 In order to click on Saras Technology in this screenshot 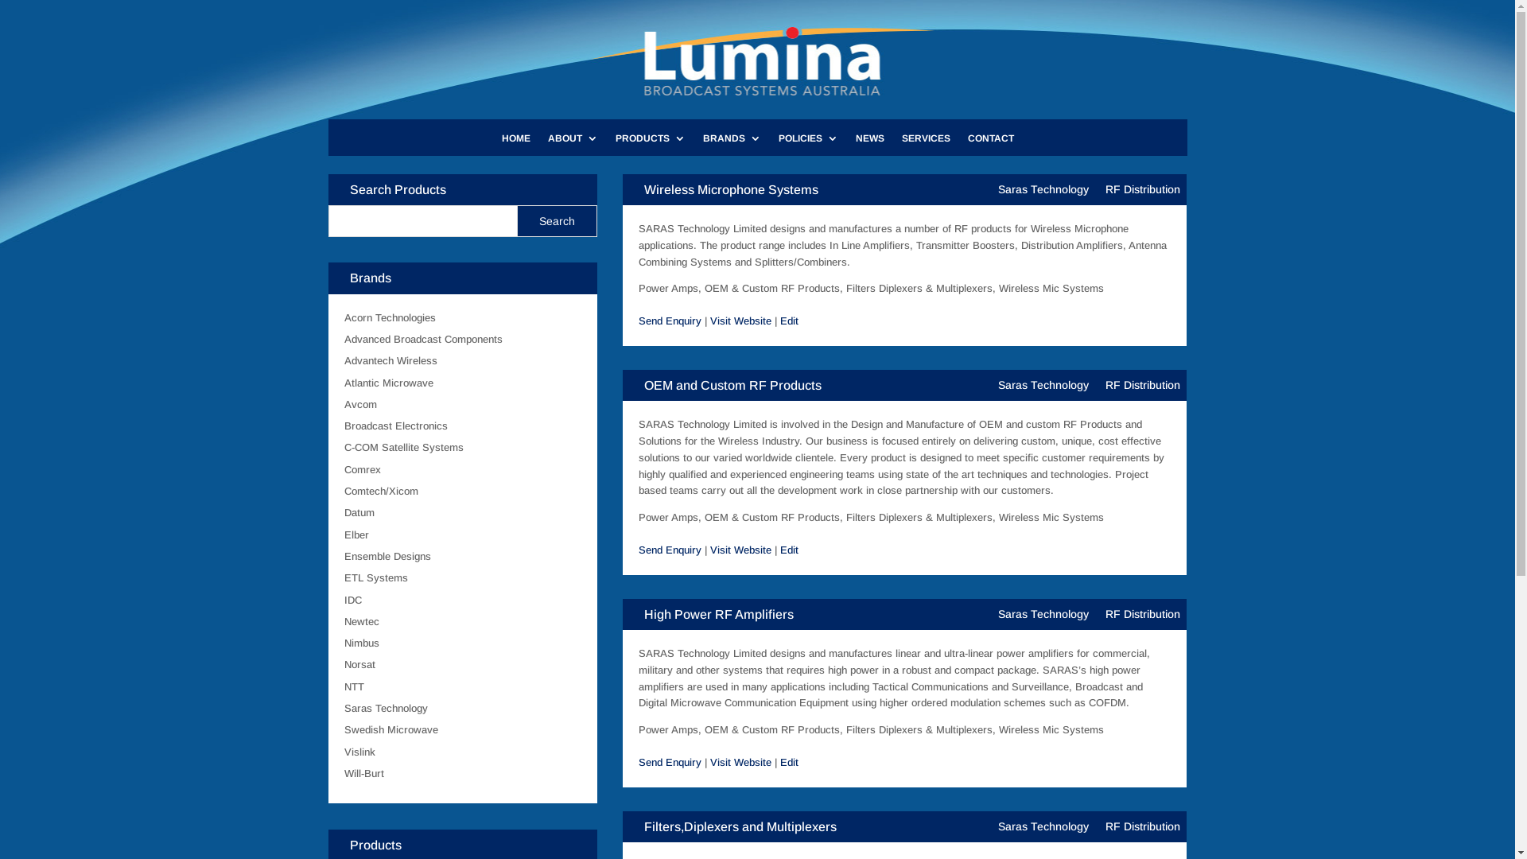, I will do `click(385, 708)`.